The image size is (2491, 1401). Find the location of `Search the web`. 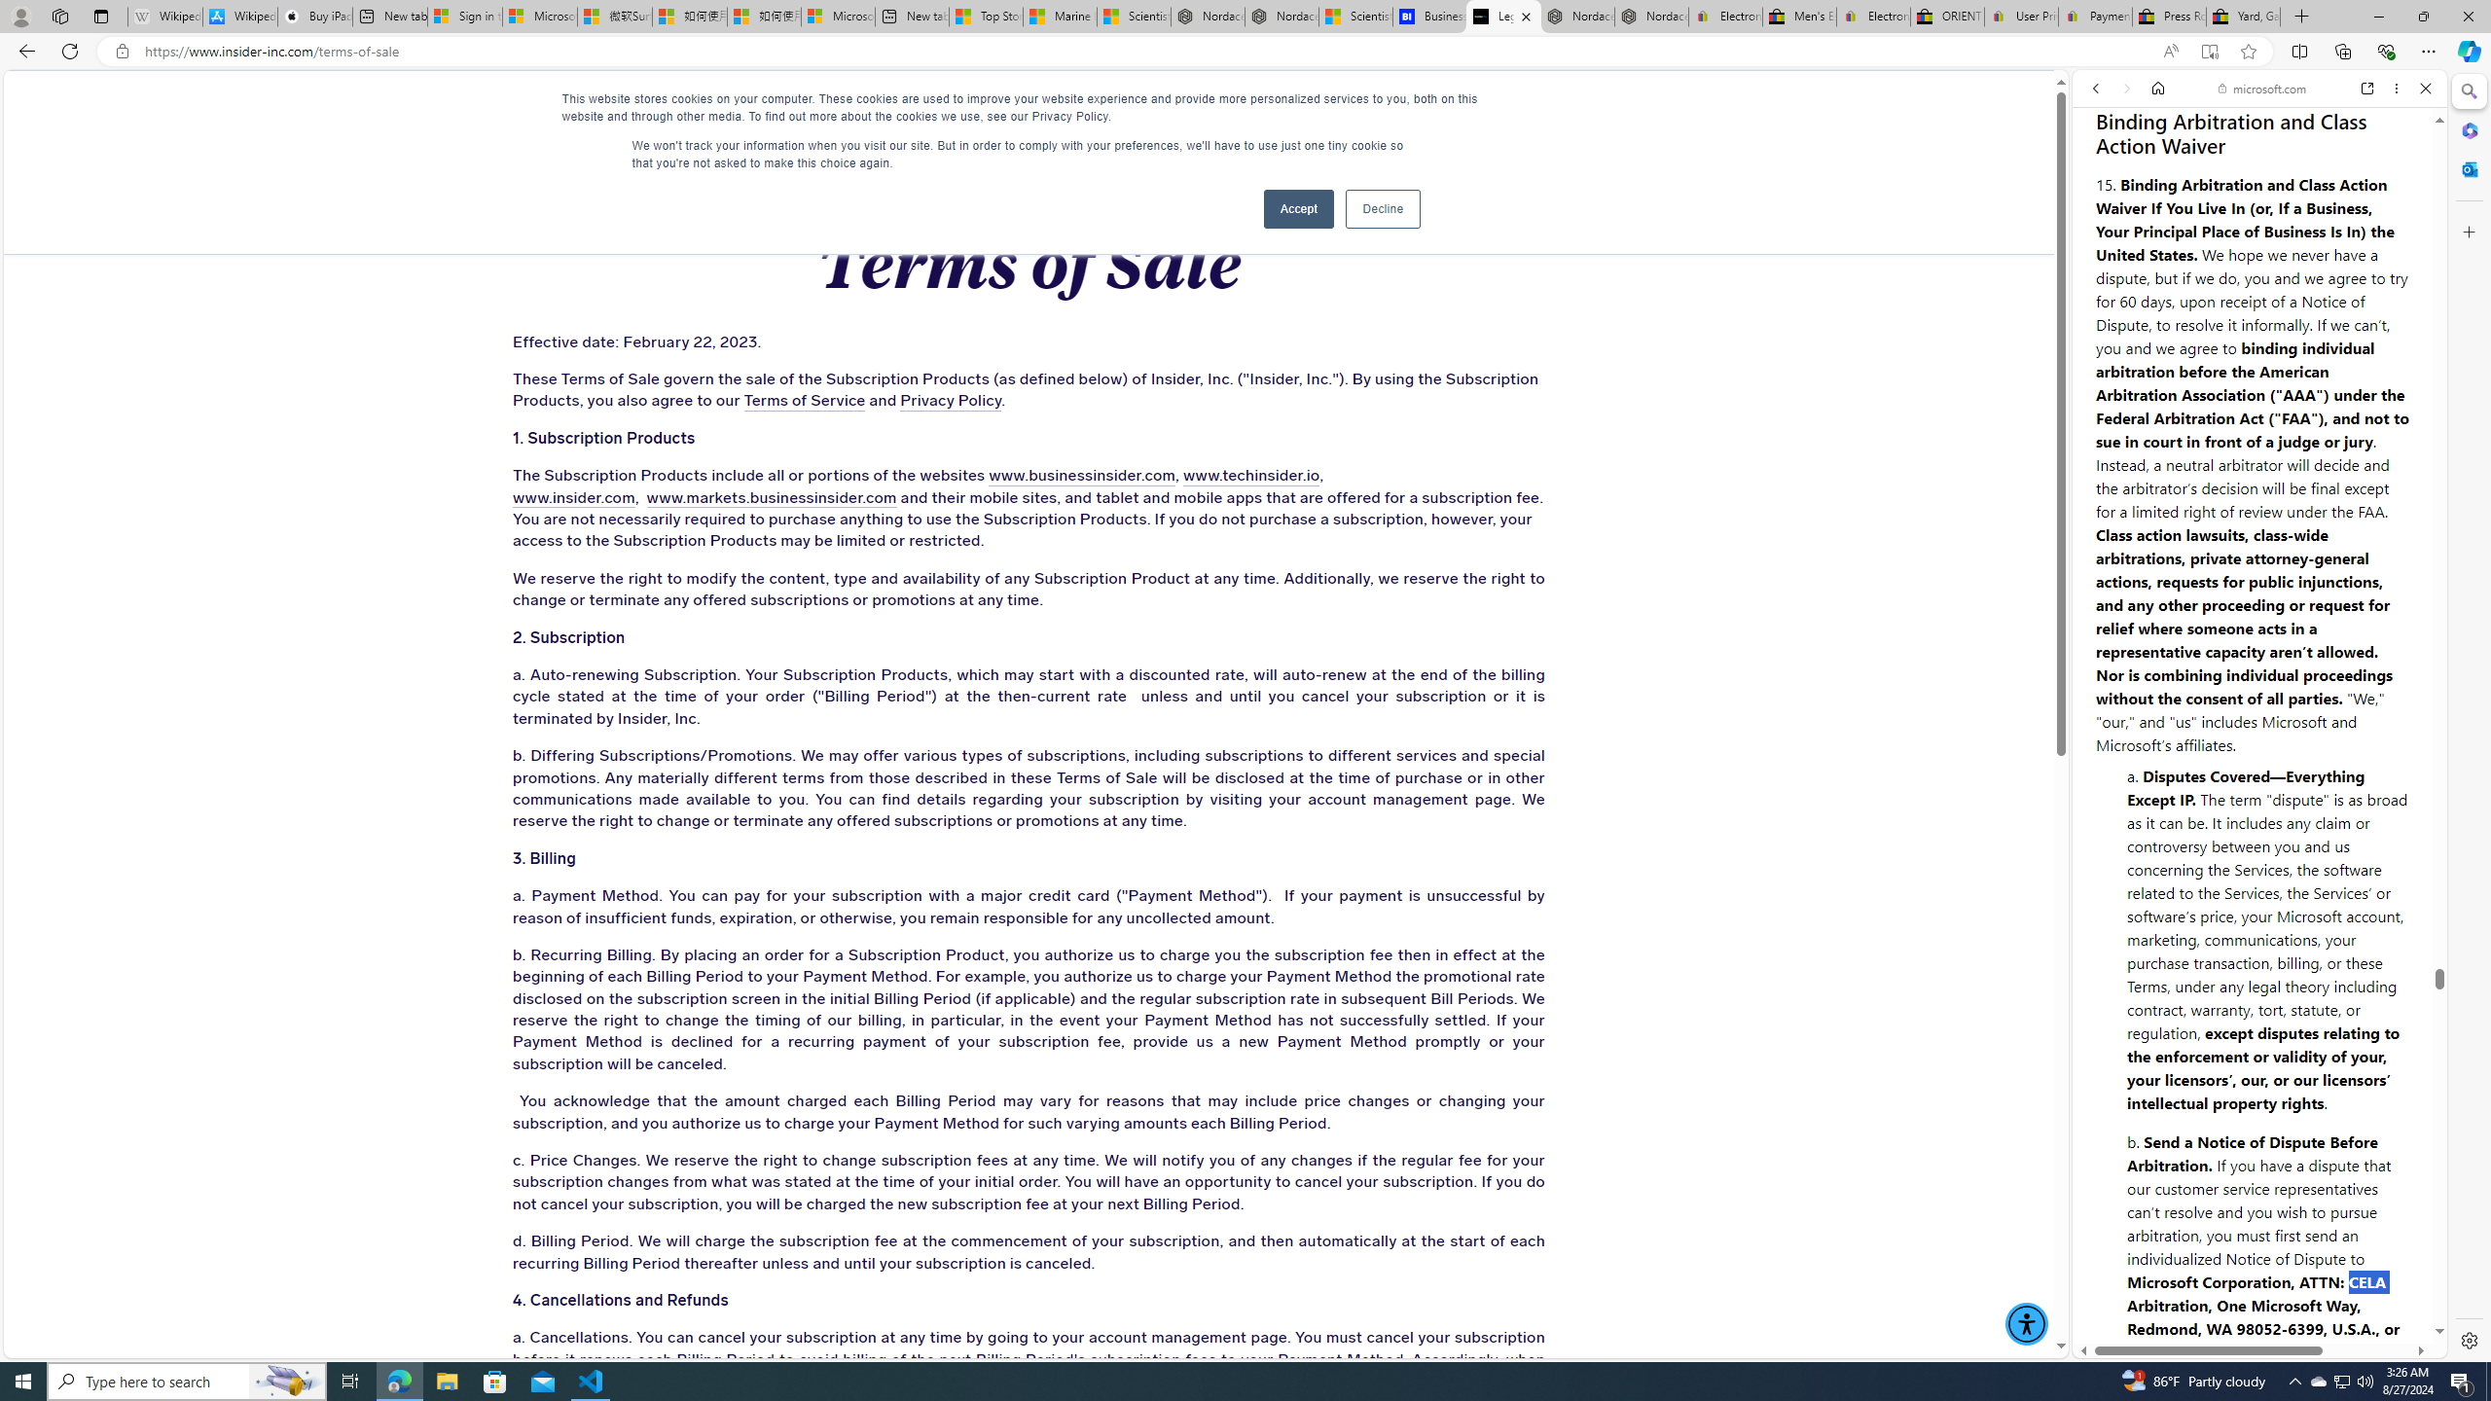

Search the web is located at coordinates (2269, 134).